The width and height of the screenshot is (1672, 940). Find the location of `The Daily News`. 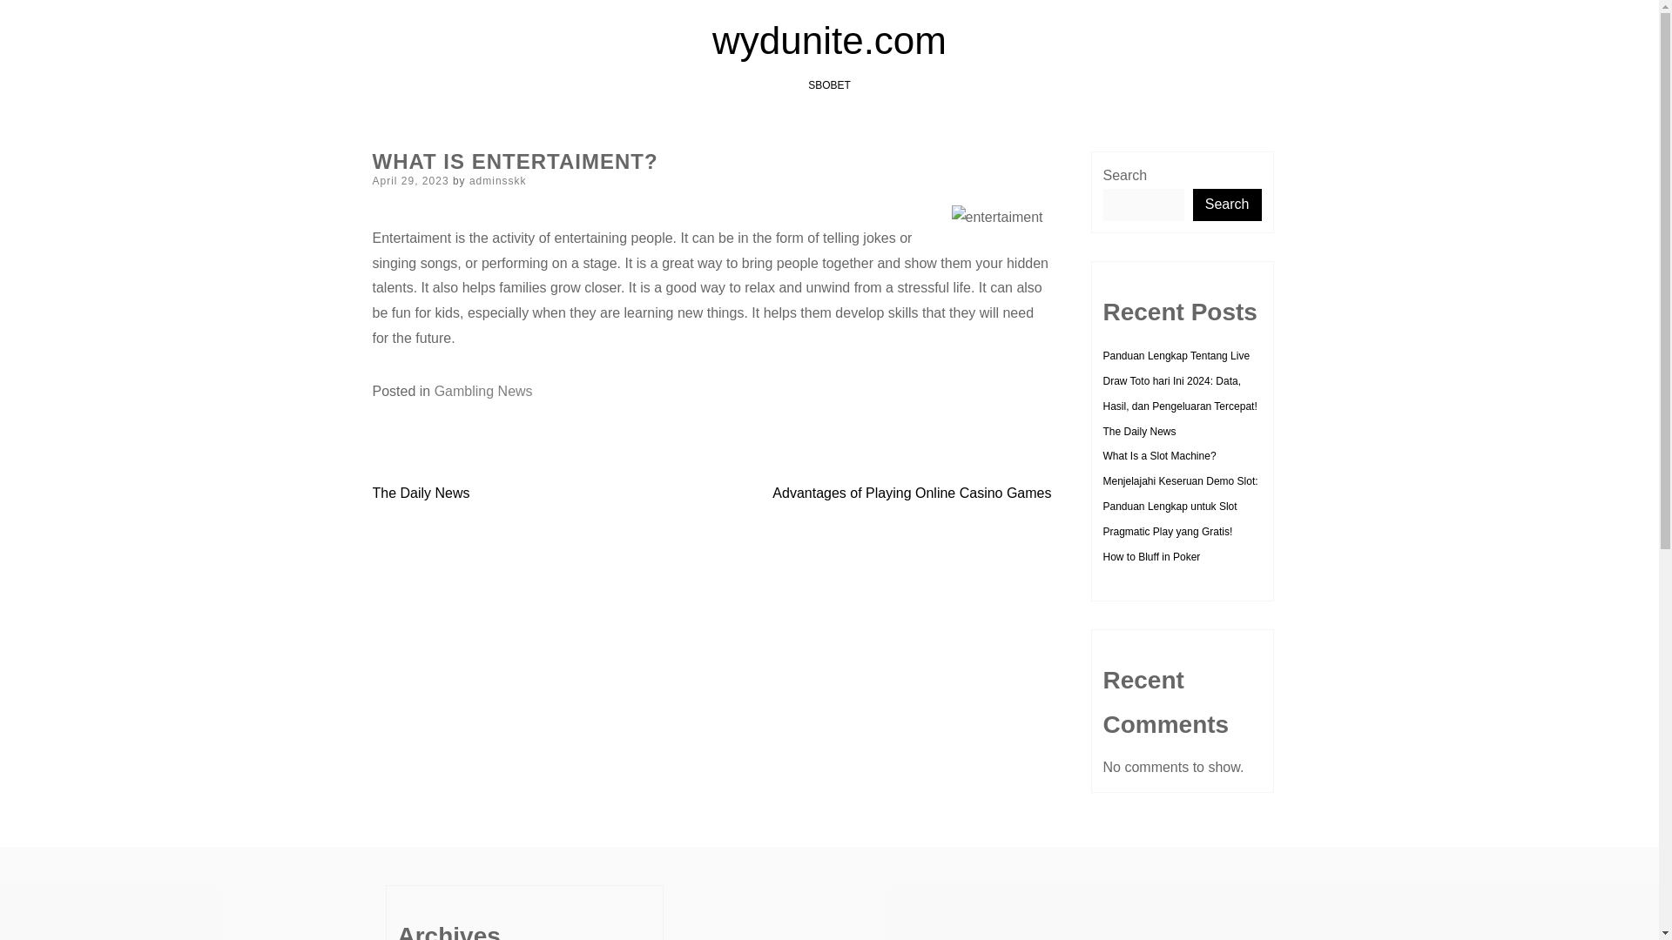

The Daily News is located at coordinates (1138, 432).